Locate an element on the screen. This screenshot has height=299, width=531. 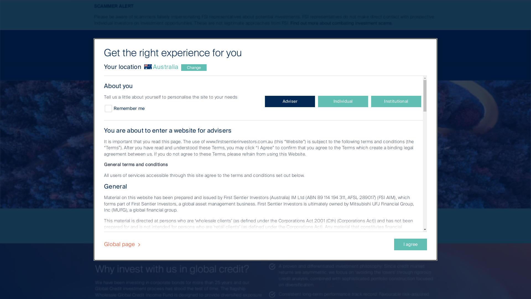
Change is located at coordinates (194, 68).